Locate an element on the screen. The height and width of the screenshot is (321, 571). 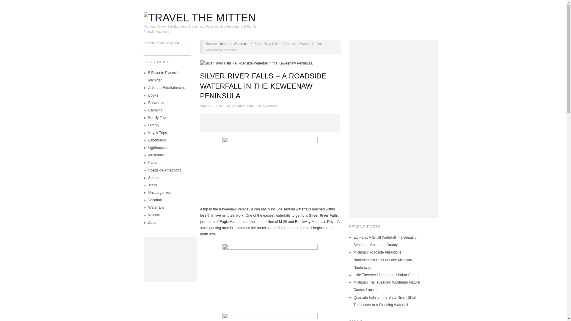
Museums is located at coordinates (156, 155).